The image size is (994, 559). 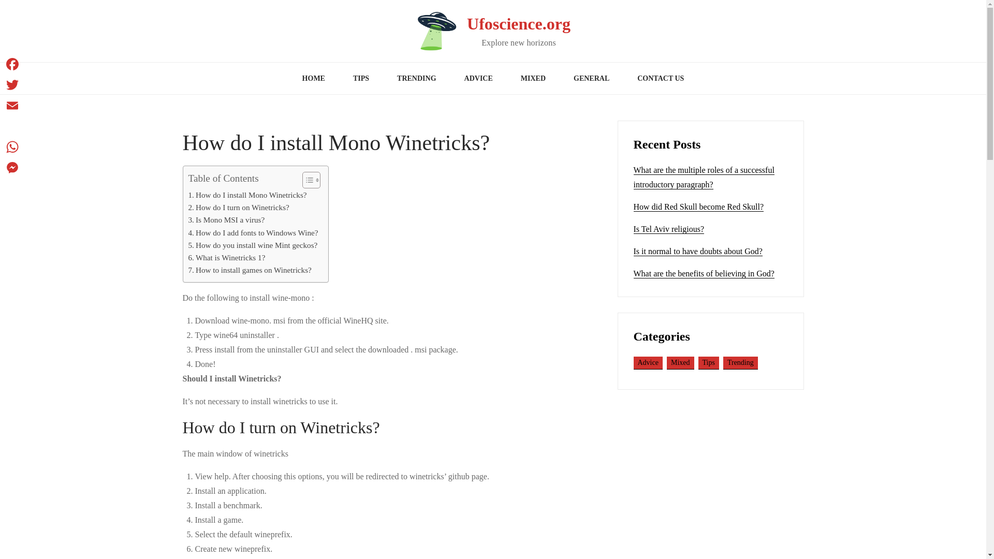 I want to click on Facebook, so click(x=12, y=64).